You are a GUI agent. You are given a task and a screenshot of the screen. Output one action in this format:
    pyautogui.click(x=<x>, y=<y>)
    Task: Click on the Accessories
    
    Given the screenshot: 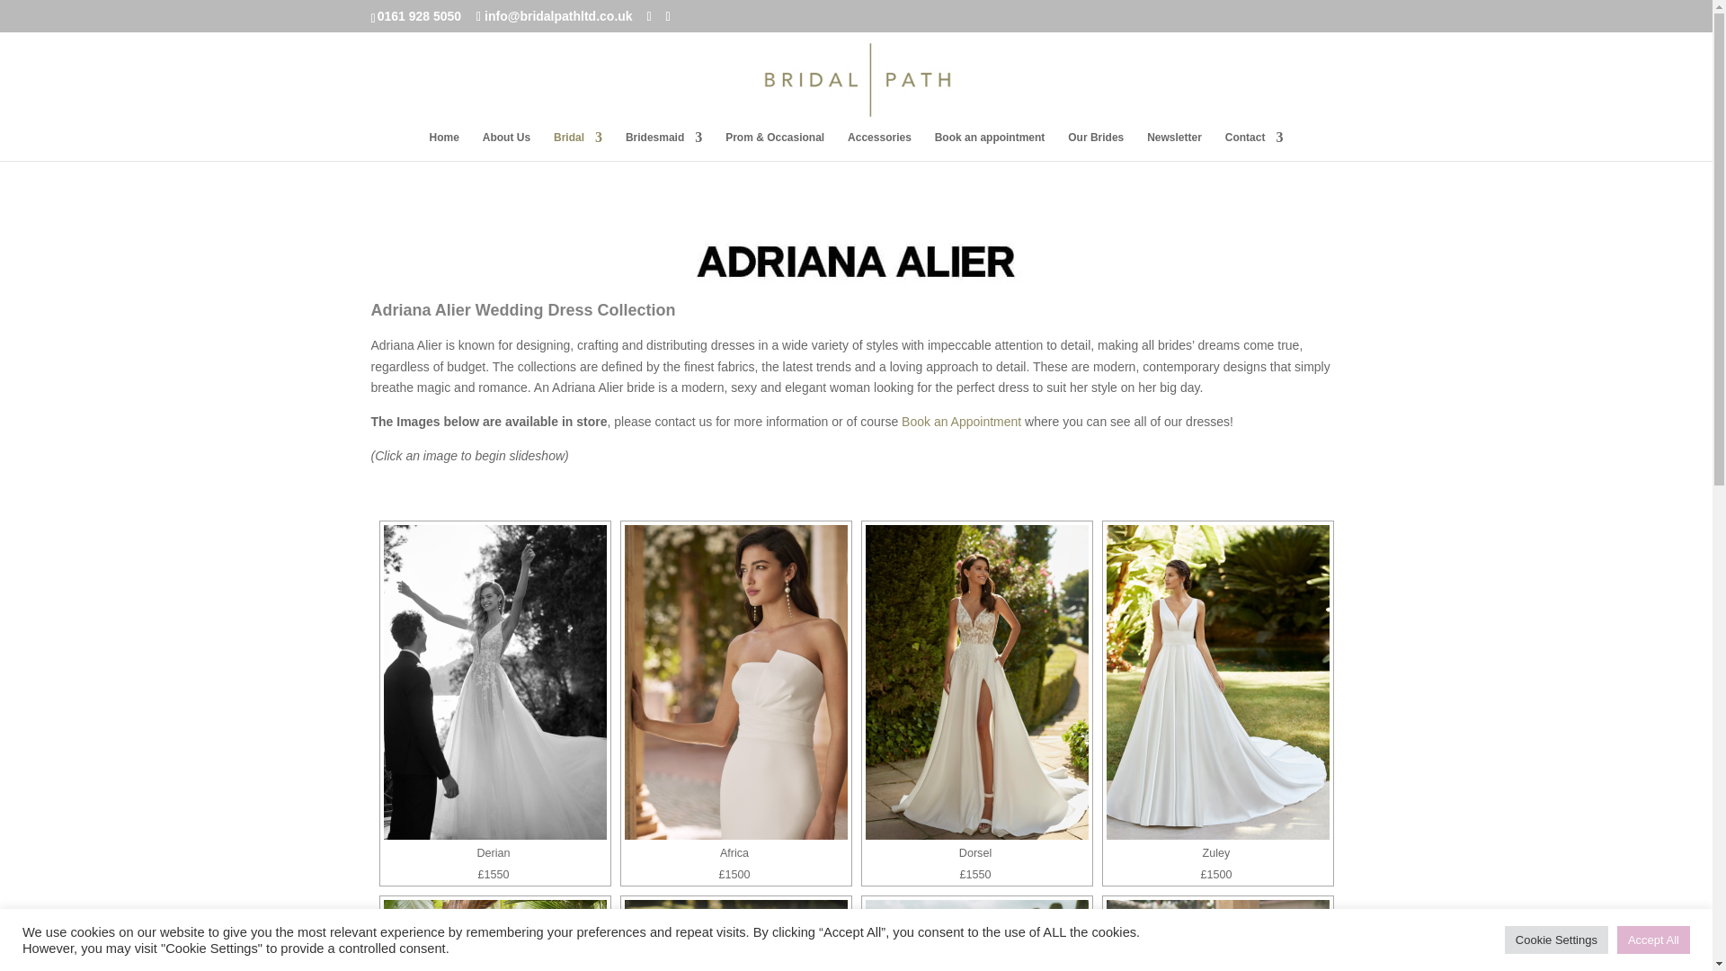 What is the action you would take?
    pyautogui.click(x=879, y=146)
    